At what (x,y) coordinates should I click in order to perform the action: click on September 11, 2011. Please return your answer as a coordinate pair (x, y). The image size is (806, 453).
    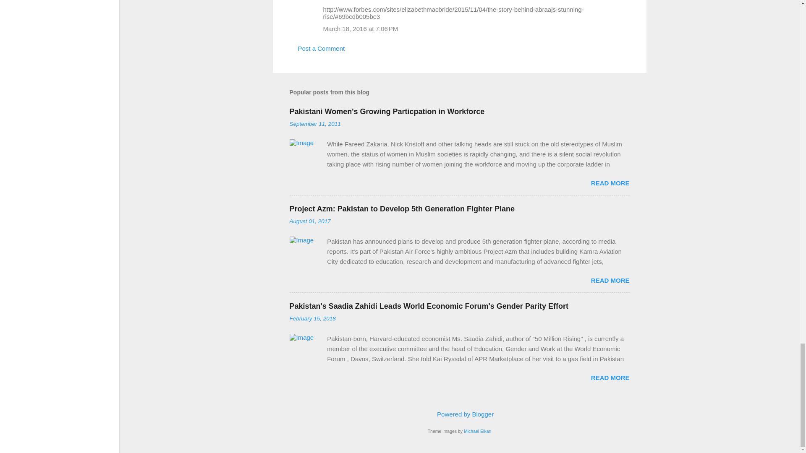
    Looking at the image, I should click on (315, 124).